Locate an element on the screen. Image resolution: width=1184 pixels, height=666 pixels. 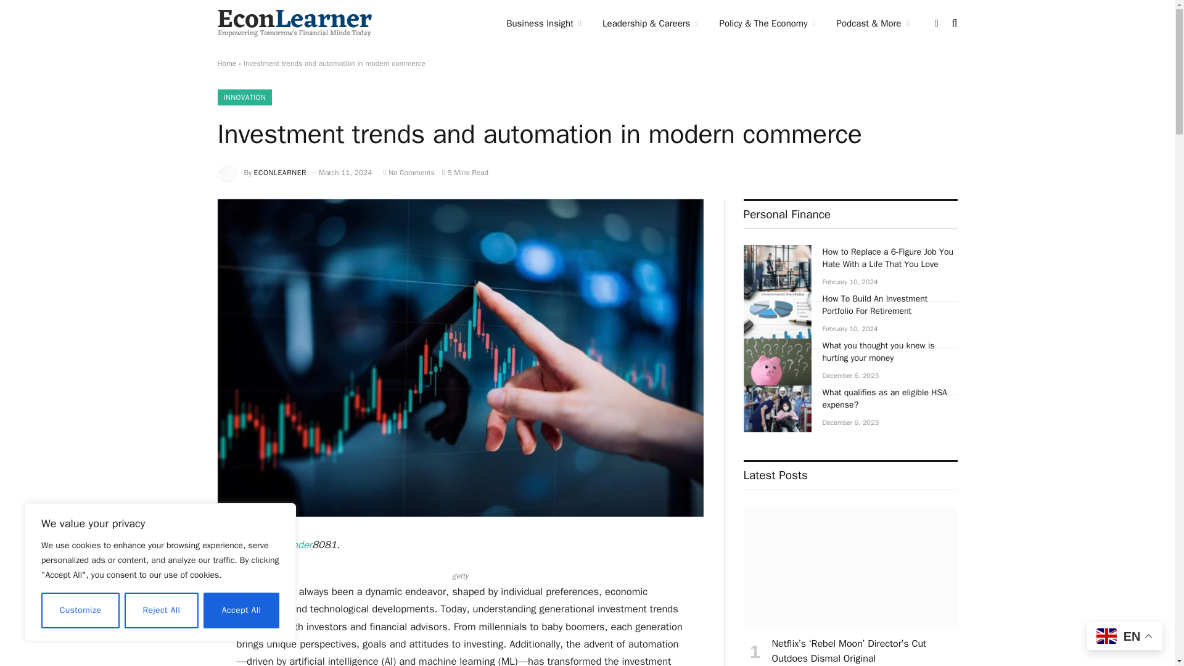
Customize is located at coordinates (80, 610).